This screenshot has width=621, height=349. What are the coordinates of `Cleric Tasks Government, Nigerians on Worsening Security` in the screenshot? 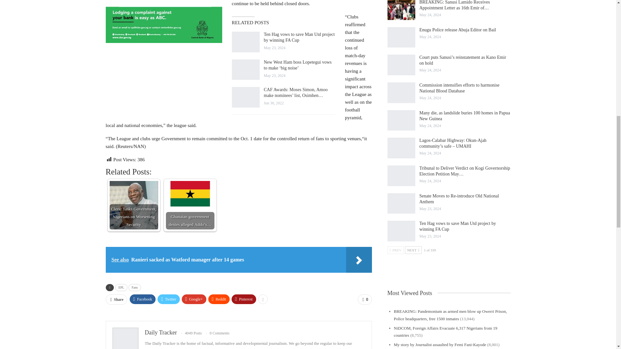 It's located at (133, 205).